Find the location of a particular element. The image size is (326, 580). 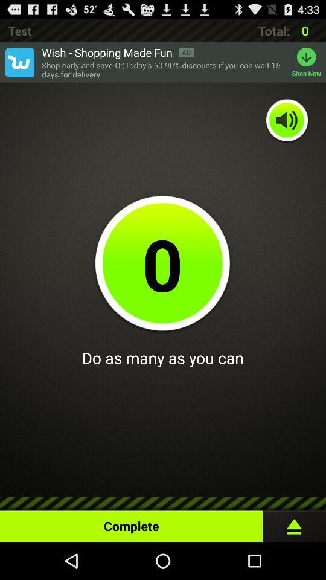

tap item at the bottom right corner is located at coordinates (295, 523).